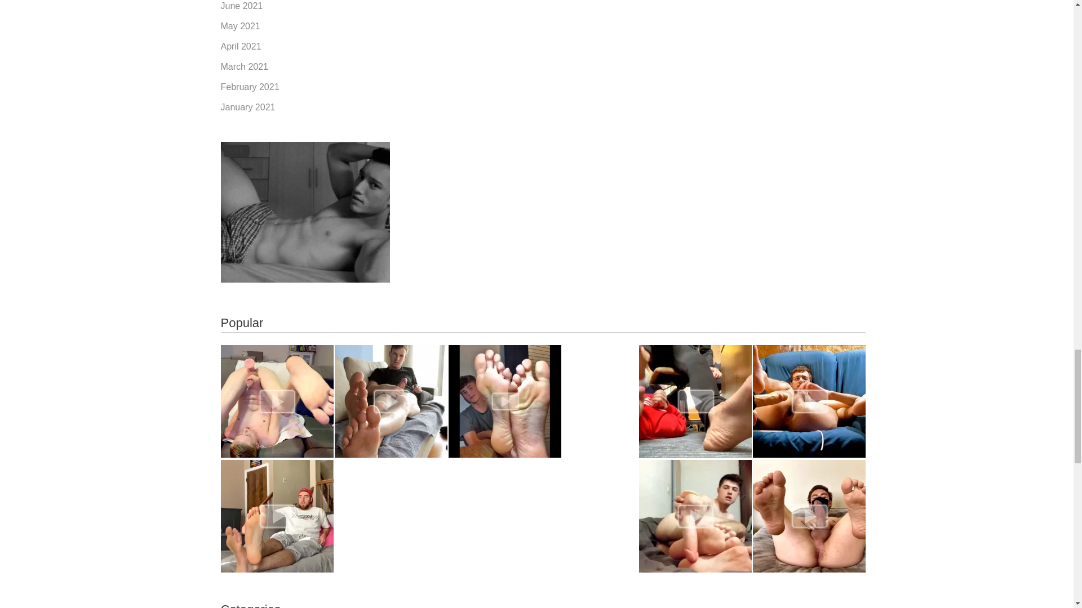  What do you see at coordinates (245, 66) in the screenshot?
I see `March 2021` at bounding box center [245, 66].